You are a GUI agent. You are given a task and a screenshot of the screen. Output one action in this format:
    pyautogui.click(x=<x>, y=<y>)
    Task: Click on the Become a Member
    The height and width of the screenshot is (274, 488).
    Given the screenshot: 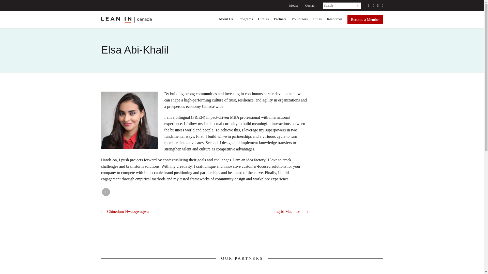 What is the action you would take?
    pyautogui.click(x=365, y=20)
    